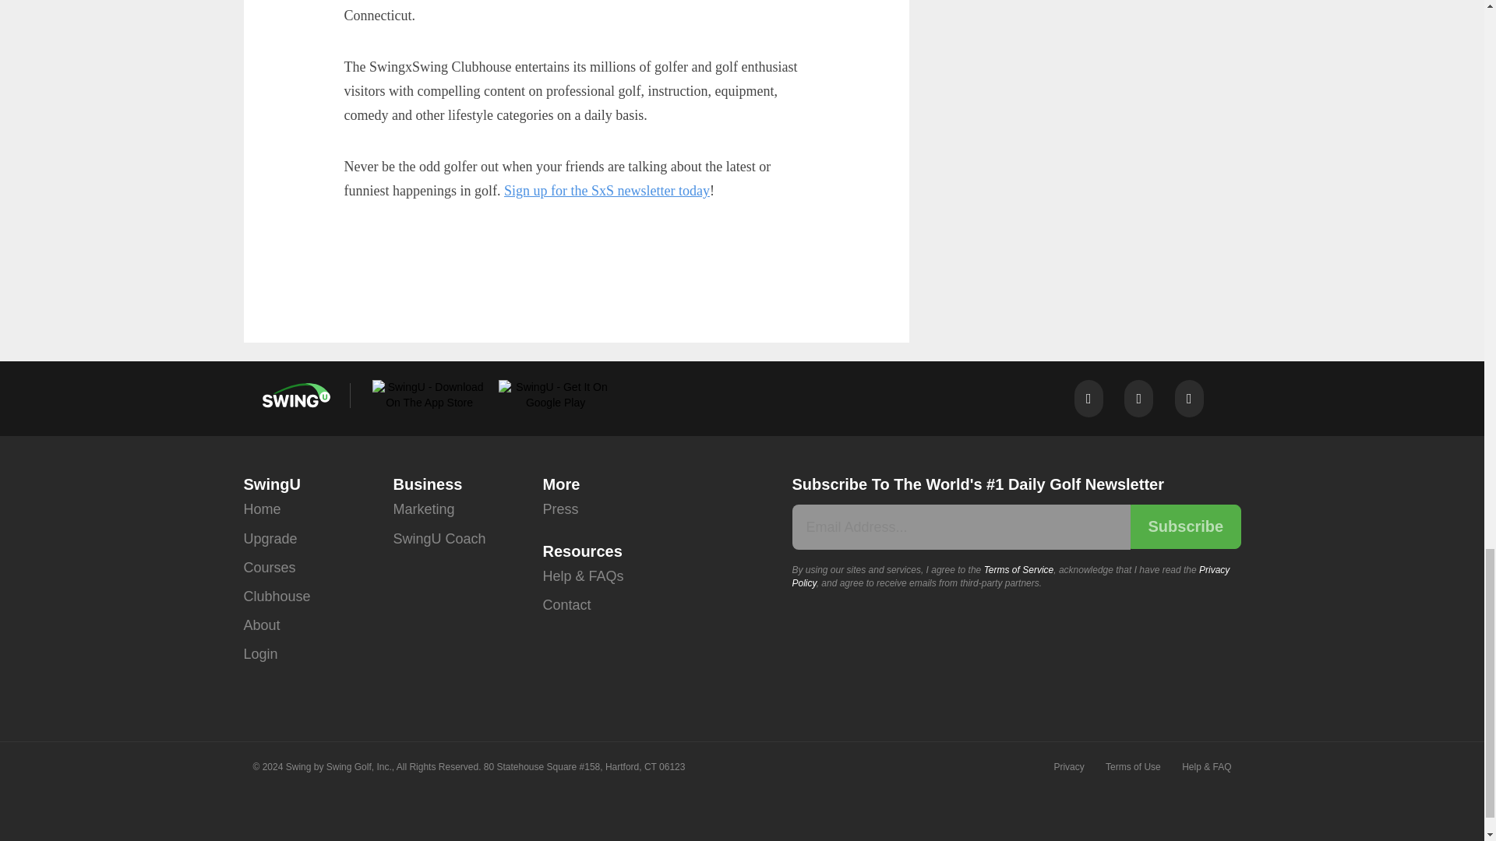 This screenshot has width=1496, height=841. I want to click on Marketing, so click(423, 509).